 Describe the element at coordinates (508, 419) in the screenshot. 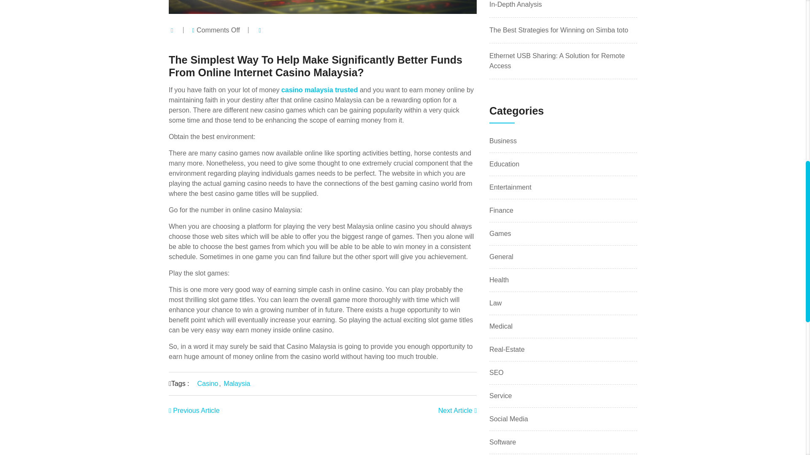

I see `Social Media` at that location.